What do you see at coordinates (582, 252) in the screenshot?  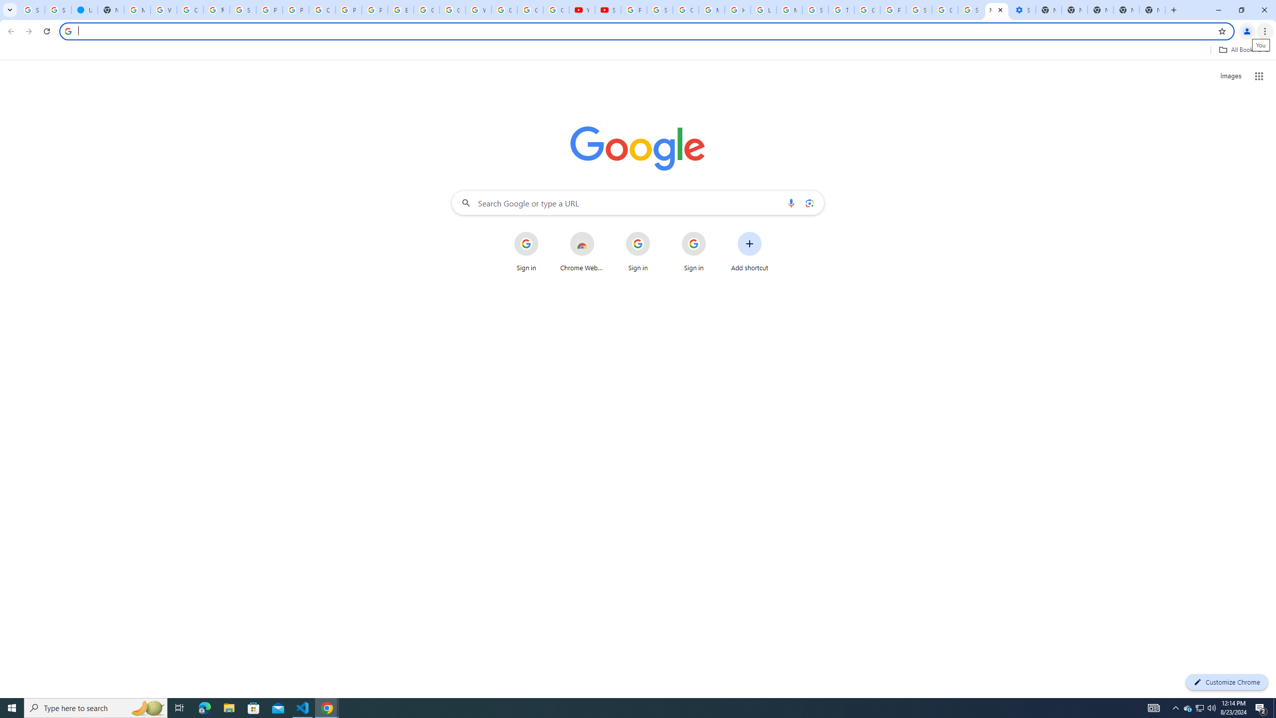 I see `Chrome Web Store` at bounding box center [582, 252].